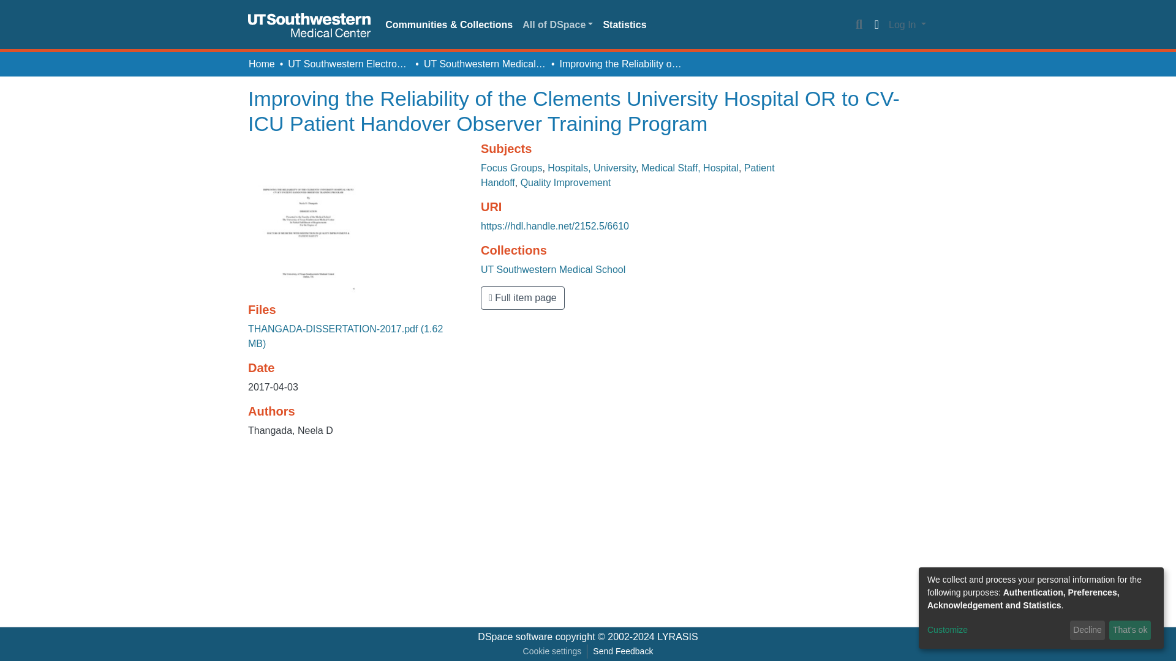 The height and width of the screenshot is (661, 1176). I want to click on UT Southwestern Medical School, so click(553, 269).